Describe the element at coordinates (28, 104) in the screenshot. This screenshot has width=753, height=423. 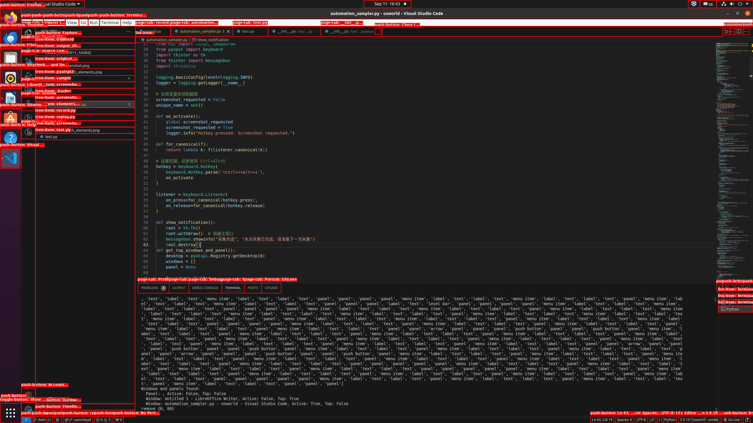
I see `Testing` at that location.